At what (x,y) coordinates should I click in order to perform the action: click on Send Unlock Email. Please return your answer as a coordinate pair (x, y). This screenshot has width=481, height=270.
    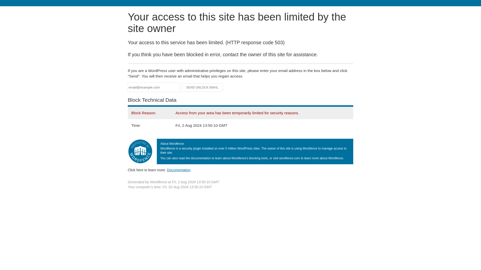
    Looking at the image, I should click on (202, 87).